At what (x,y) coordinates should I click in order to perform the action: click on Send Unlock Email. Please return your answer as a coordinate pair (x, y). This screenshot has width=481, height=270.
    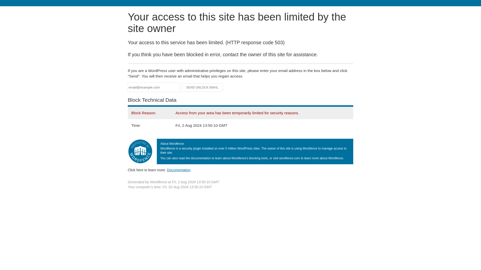
    Looking at the image, I should click on (202, 87).